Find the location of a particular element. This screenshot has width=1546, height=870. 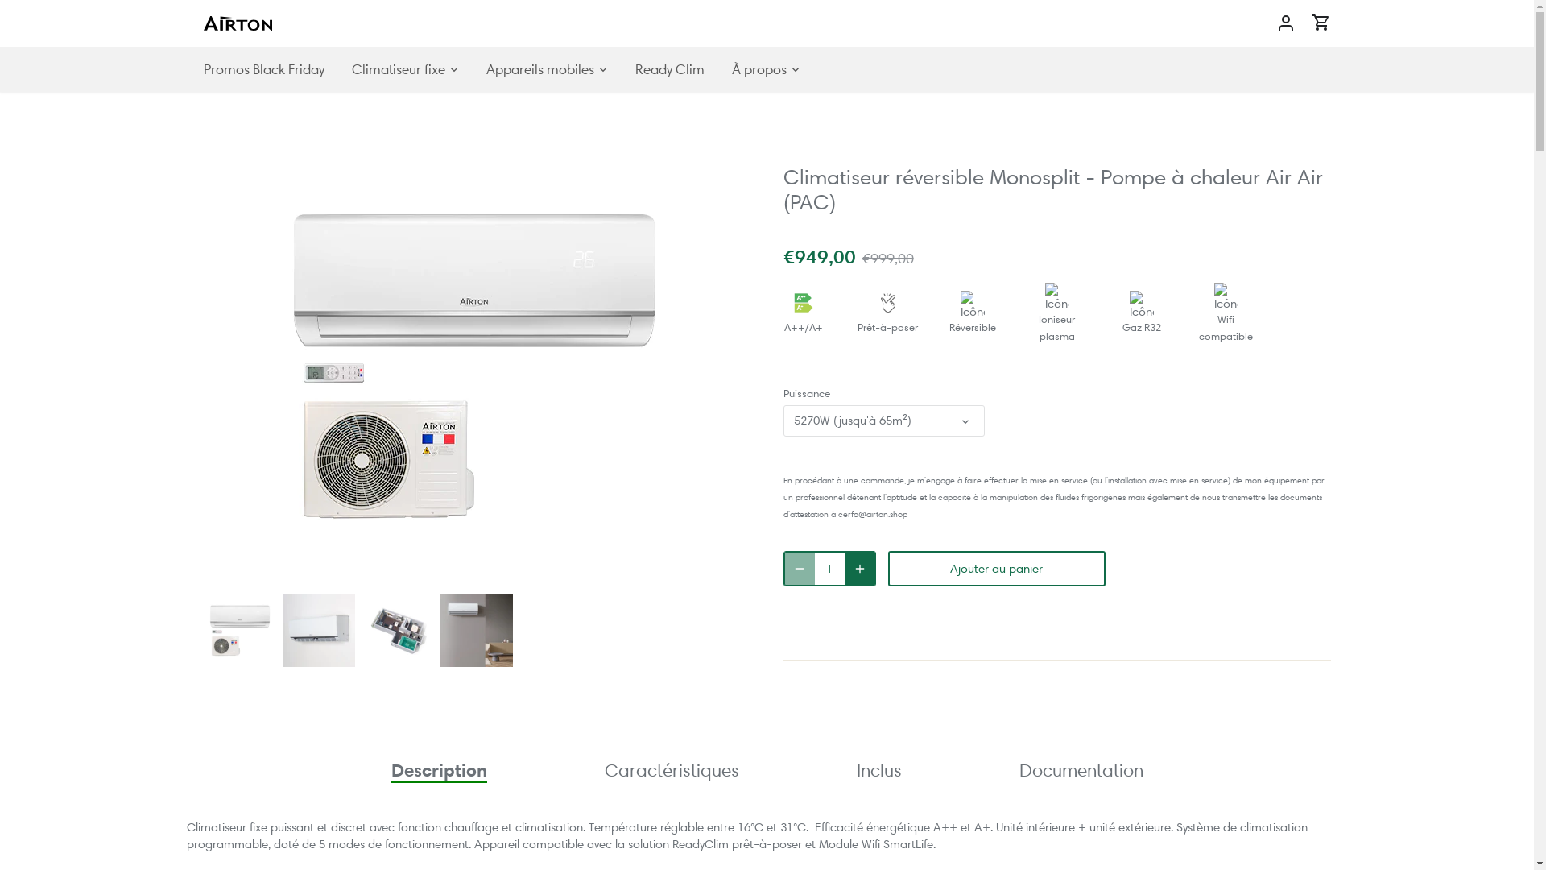

Inclus is located at coordinates (879, 770).